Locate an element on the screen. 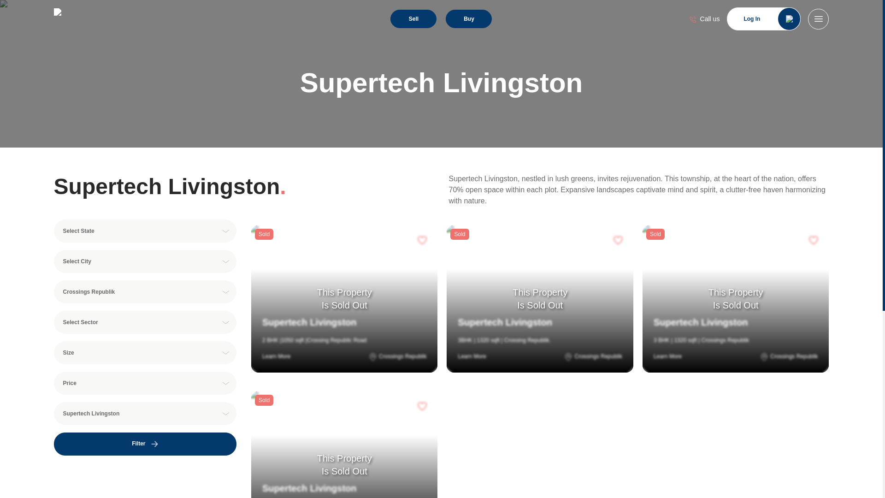 The image size is (885, 498). Log In is located at coordinates (763, 18).